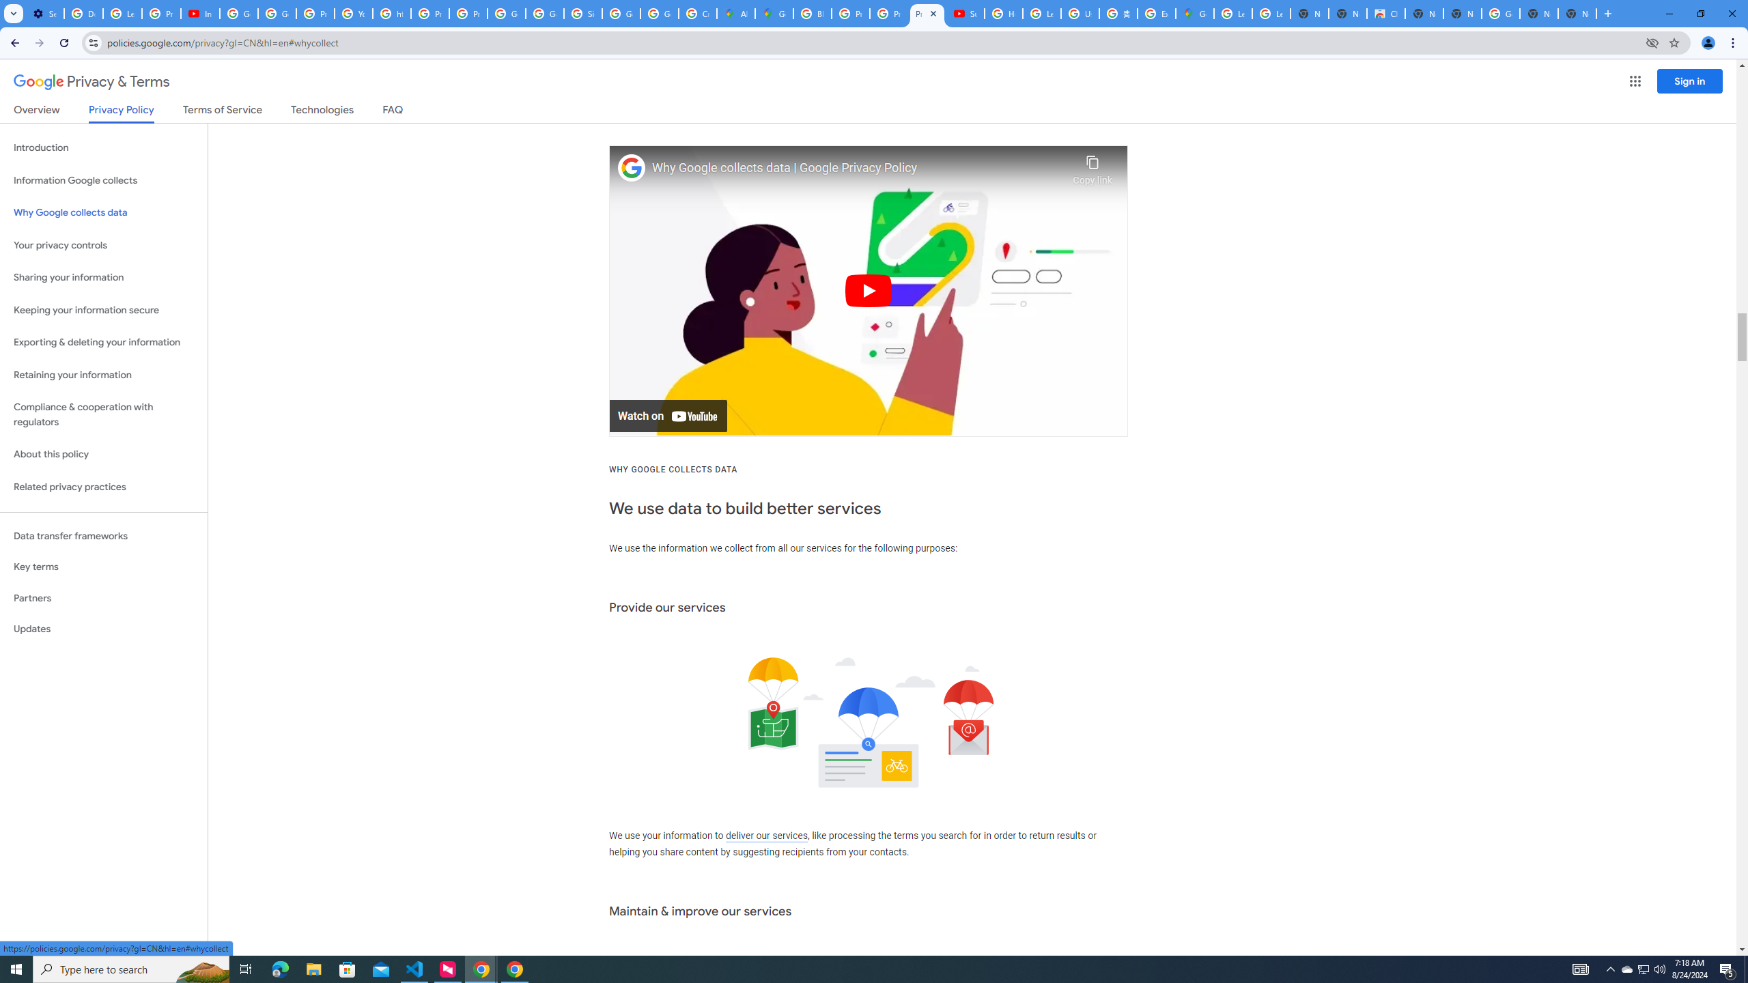 Image resolution: width=1748 pixels, height=983 pixels. What do you see at coordinates (1004, 14) in the screenshot?
I see `How Chrome protects your passwords - Google Chrome Help` at bounding box center [1004, 14].